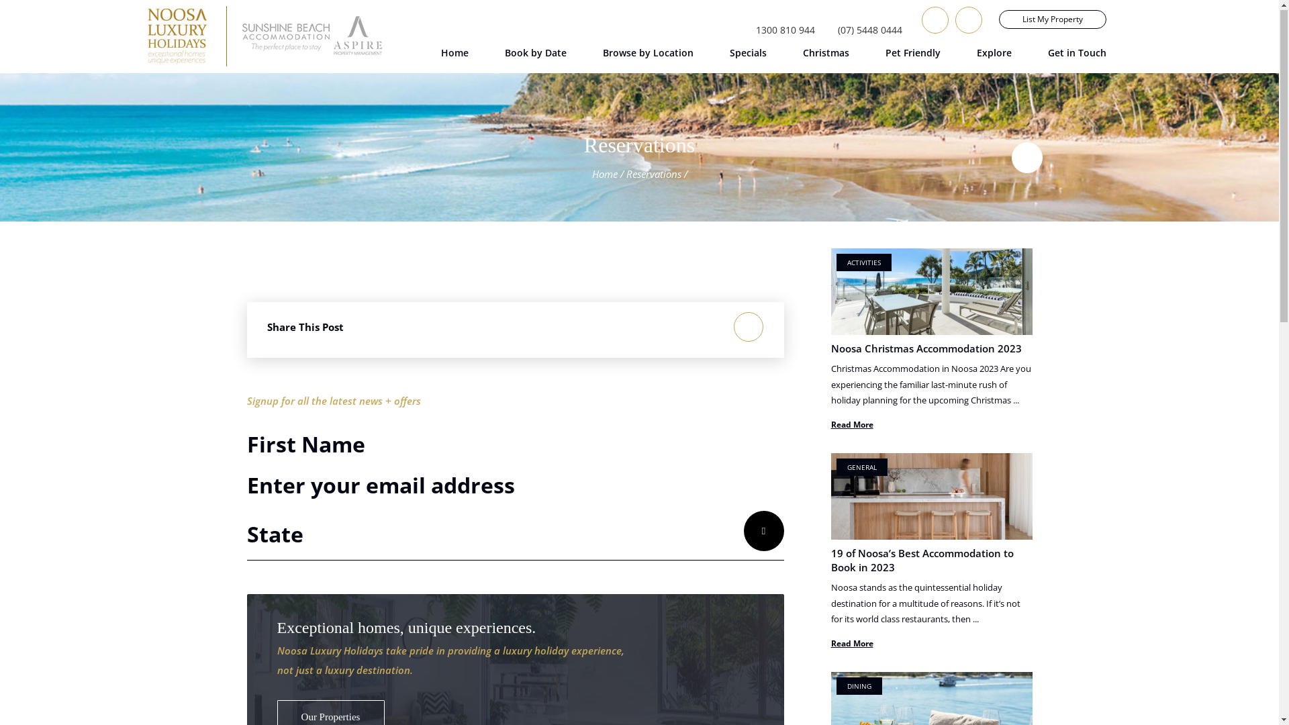  Describe the element at coordinates (826, 56) in the screenshot. I see `Christmas` at that location.